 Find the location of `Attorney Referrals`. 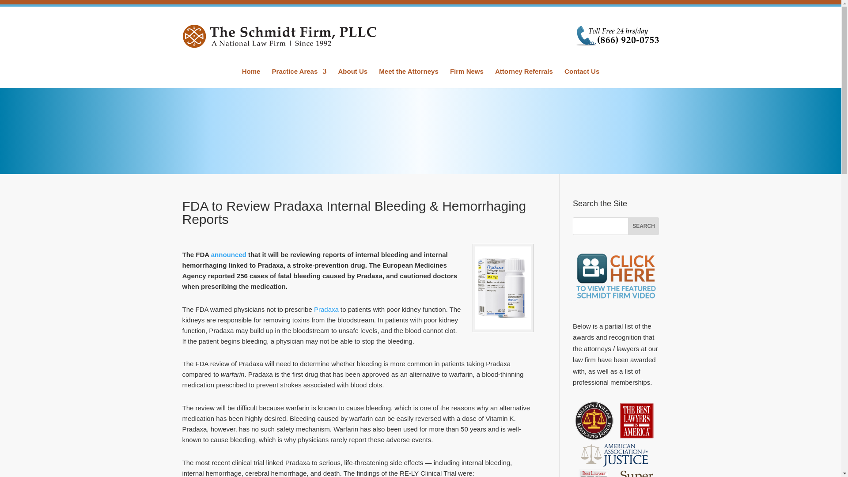

Attorney Referrals is located at coordinates (524, 78).